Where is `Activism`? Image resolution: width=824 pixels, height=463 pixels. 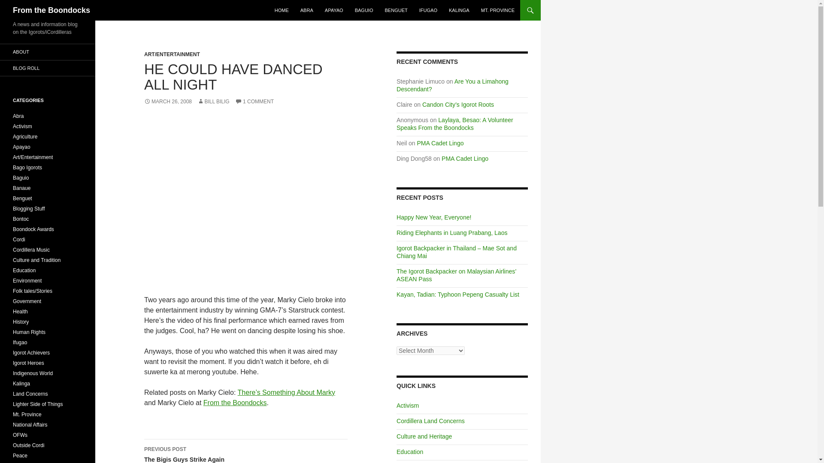 Activism is located at coordinates (407, 406).